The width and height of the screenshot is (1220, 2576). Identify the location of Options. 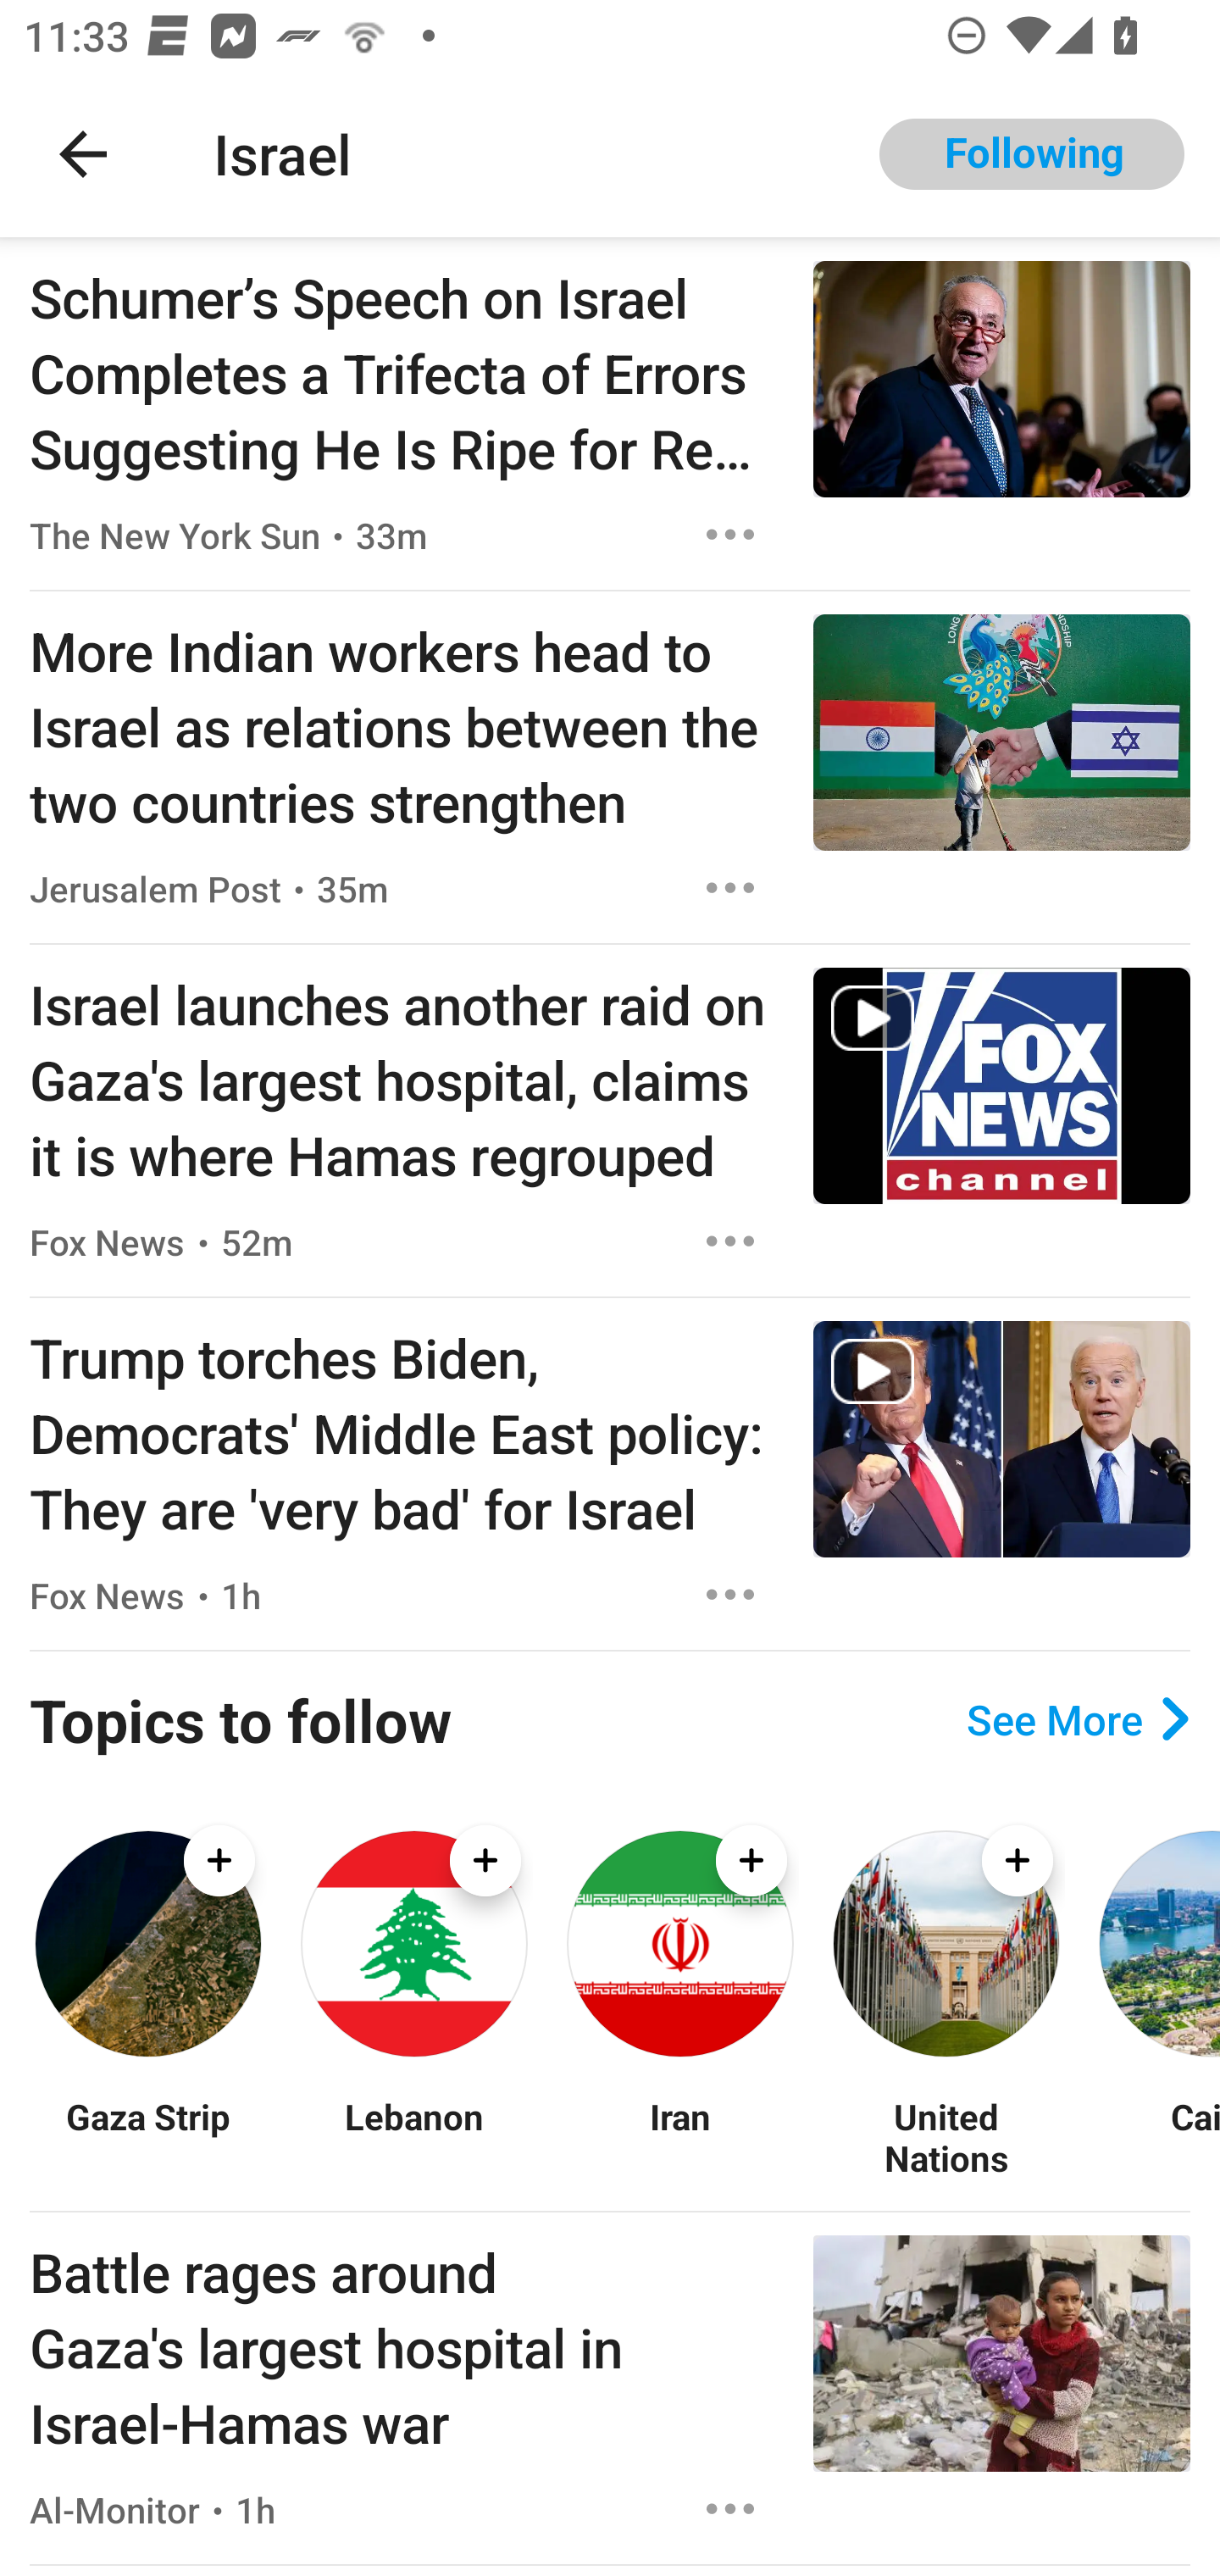
(730, 2508).